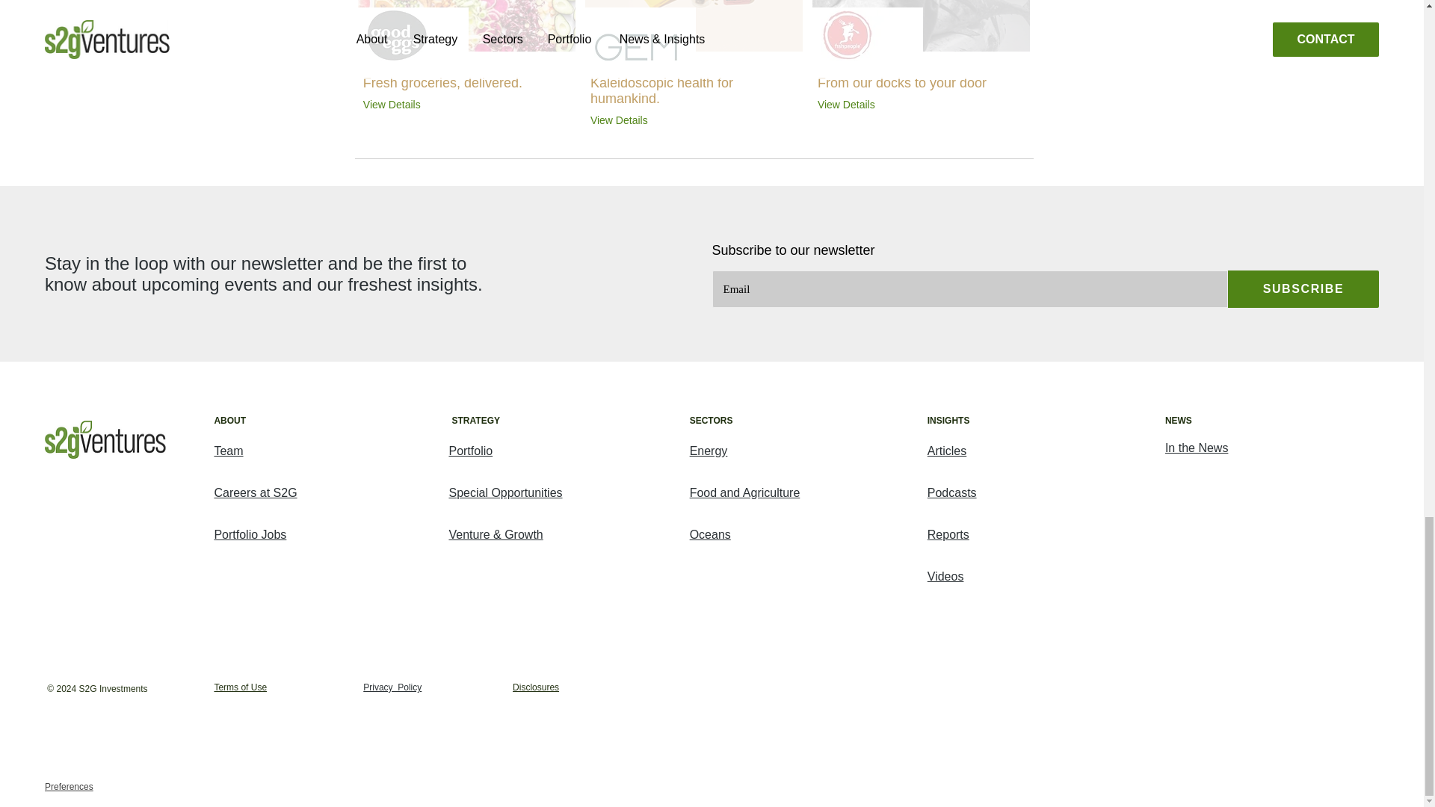 The height and width of the screenshot is (807, 1435). Describe the element at coordinates (631, 120) in the screenshot. I see `View Details` at that location.